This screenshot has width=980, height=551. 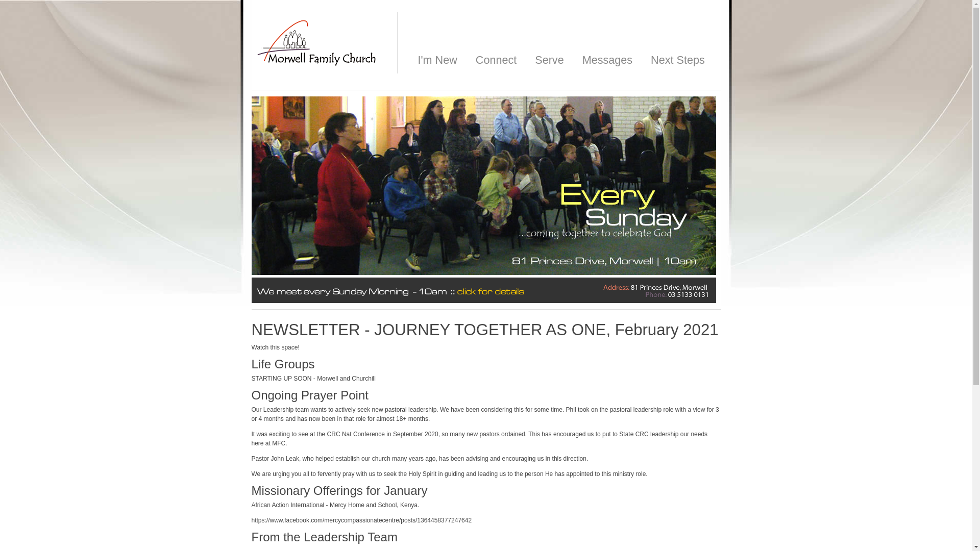 What do you see at coordinates (437, 60) in the screenshot?
I see `I'm New` at bounding box center [437, 60].